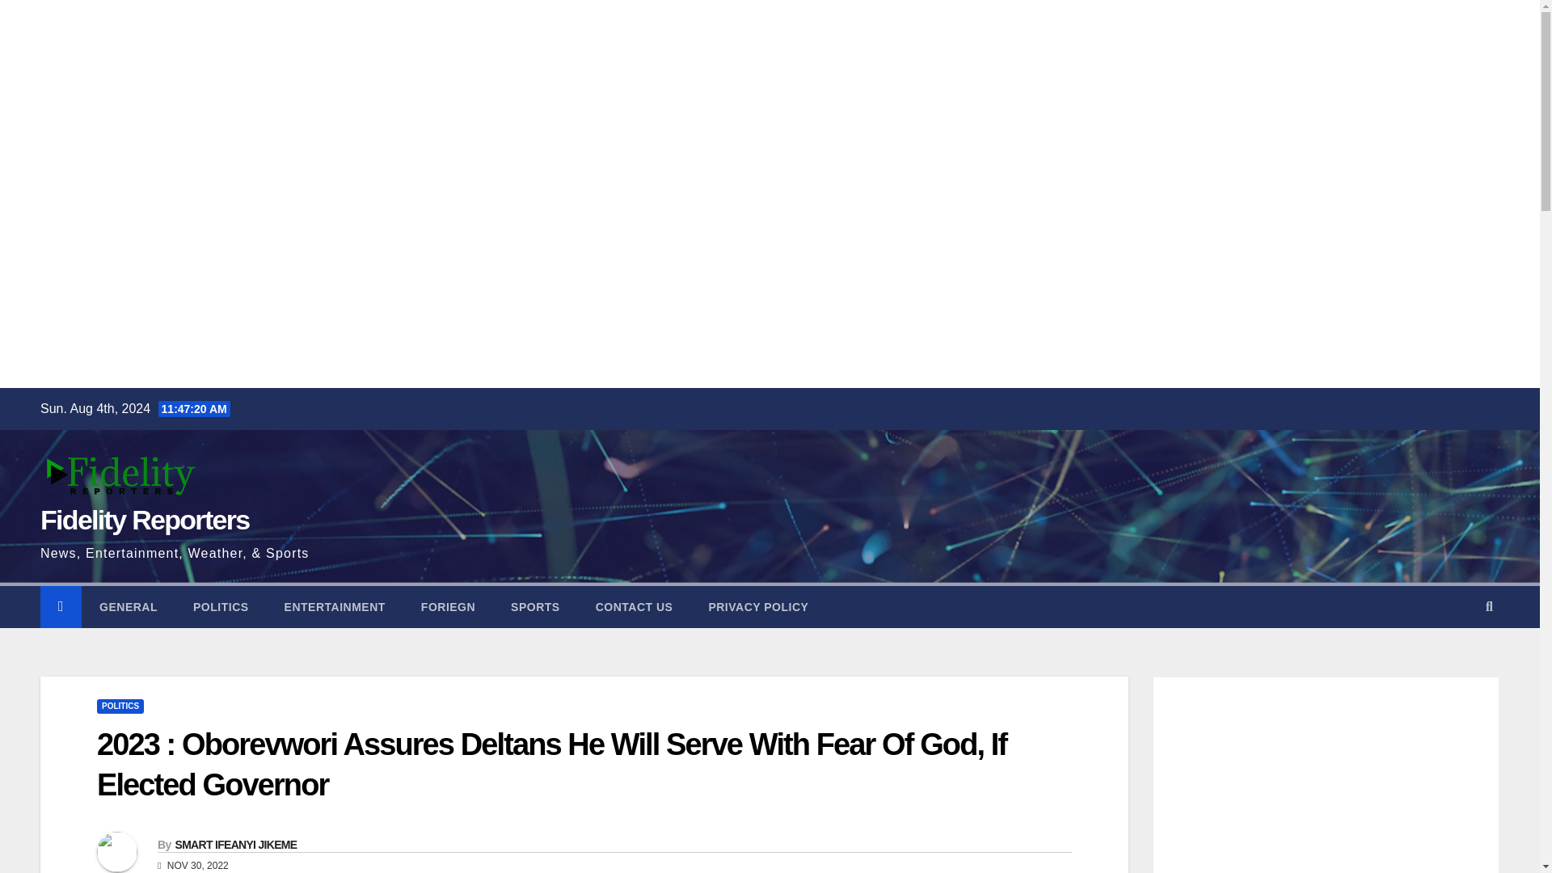 This screenshot has width=1552, height=873. I want to click on SMART IFEANYI JIKEME, so click(234, 844).